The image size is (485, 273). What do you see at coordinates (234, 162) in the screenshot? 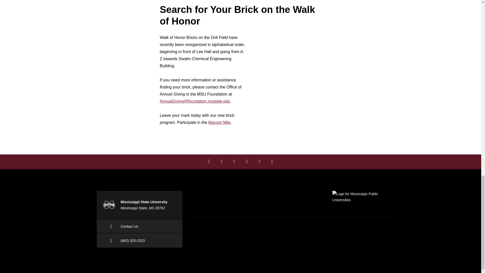
I see `Find Mississippi State University on LinkedIn` at bounding box center [234, 162].